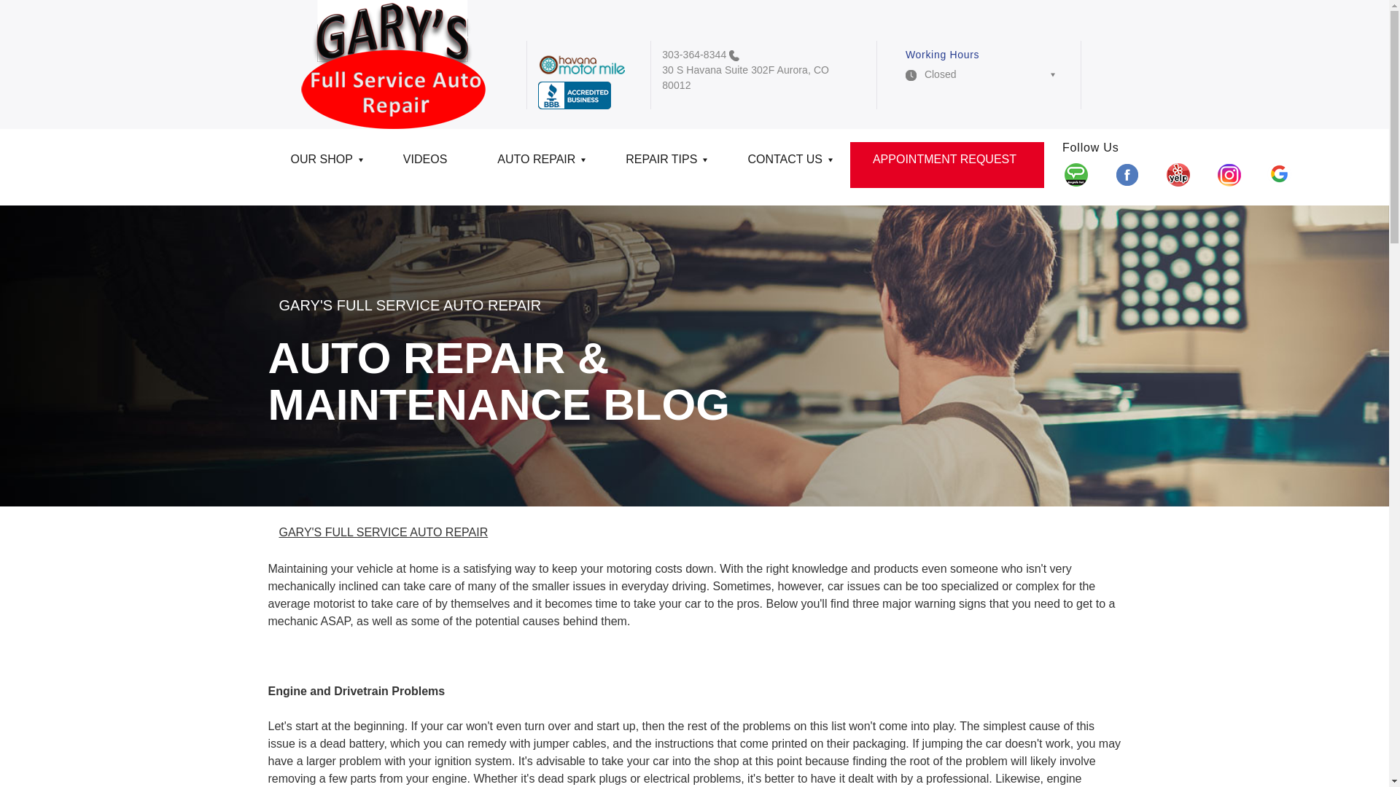 The height and width of the screenshot is (787, 1400). I want to click on VIDEOS, so click(427, 165).